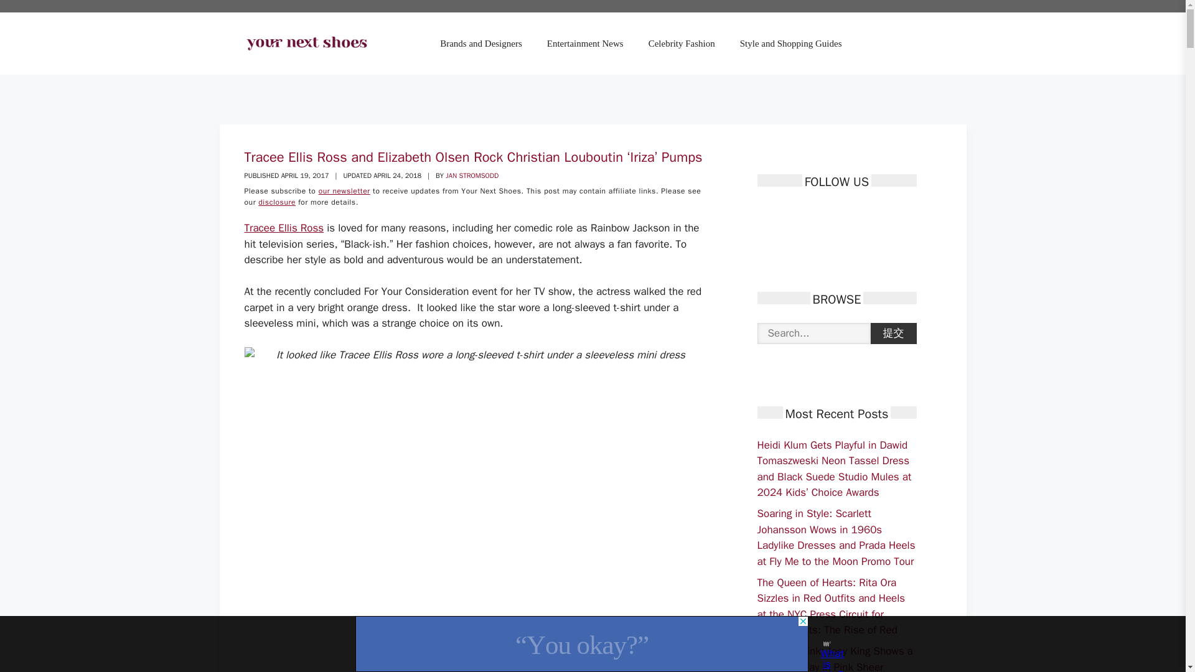 This screenshot has height=672, width=1195. Describe the element at coordinates (276, 202) in the screenshot. I see `disclosure` at that location.